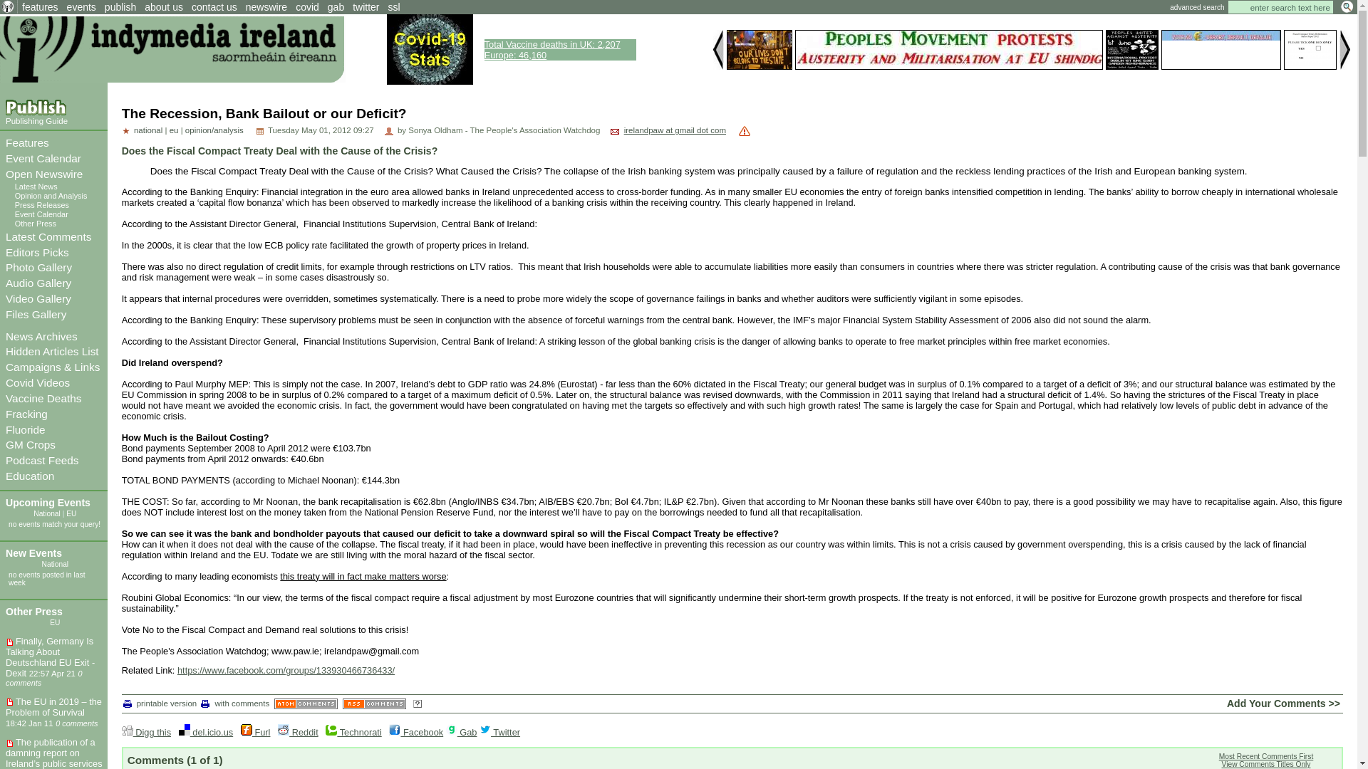  What do you see at coordinates (51, 351) in the screenshot?
I see `Publishing Guide` at bounding box center [51, 351].